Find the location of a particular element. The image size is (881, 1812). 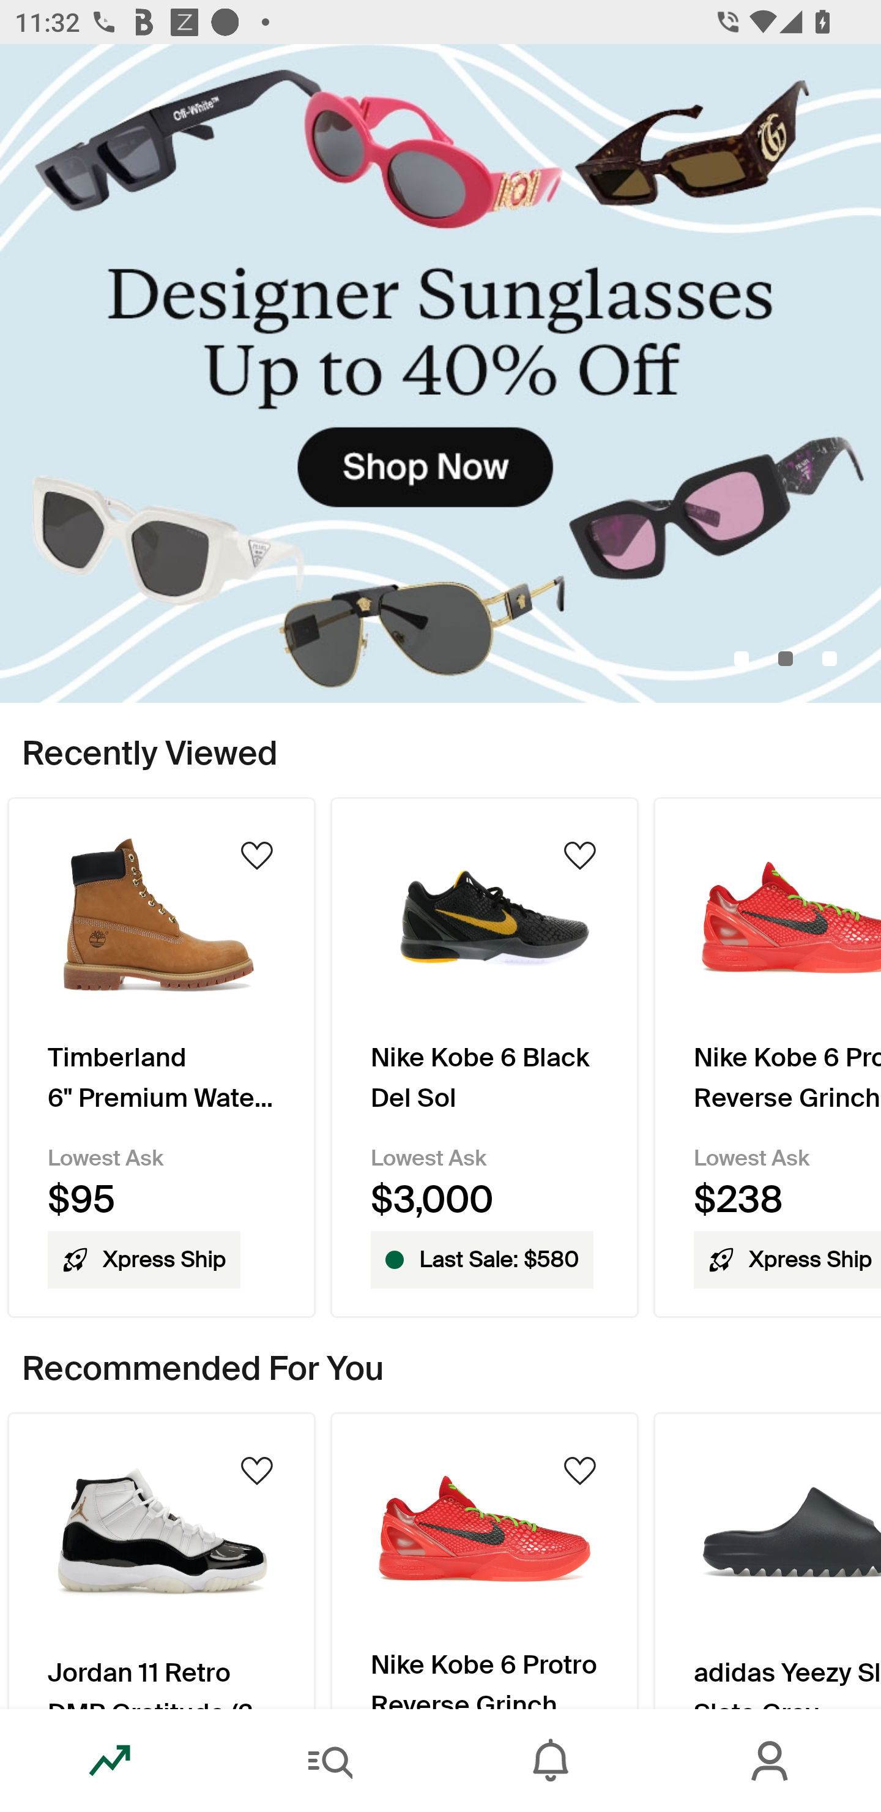

Search is located at coordinates (330, 1761).